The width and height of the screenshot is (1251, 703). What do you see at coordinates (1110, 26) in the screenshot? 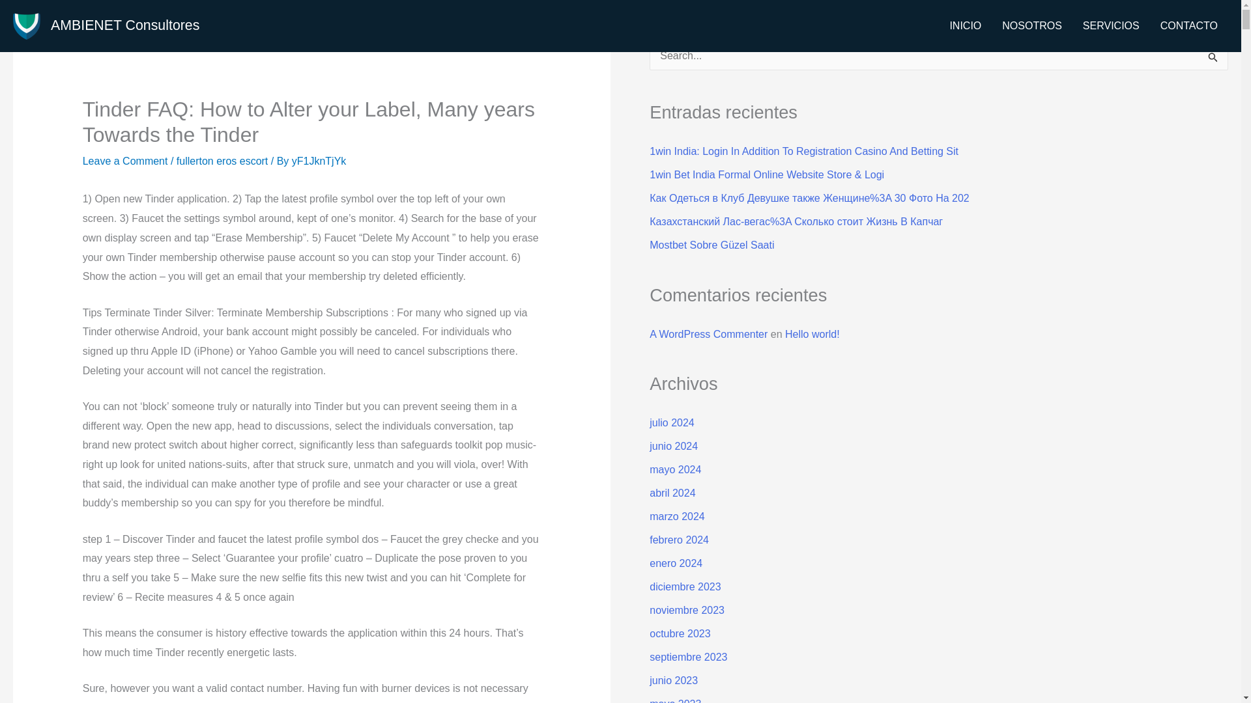
I see `SERVICIOS` at bounding box center [1110, 26].